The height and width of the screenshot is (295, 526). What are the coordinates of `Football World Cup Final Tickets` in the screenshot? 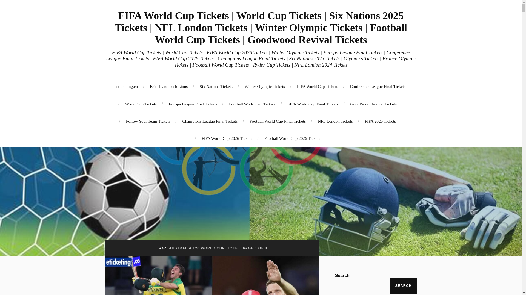 It's located at (277, 121).